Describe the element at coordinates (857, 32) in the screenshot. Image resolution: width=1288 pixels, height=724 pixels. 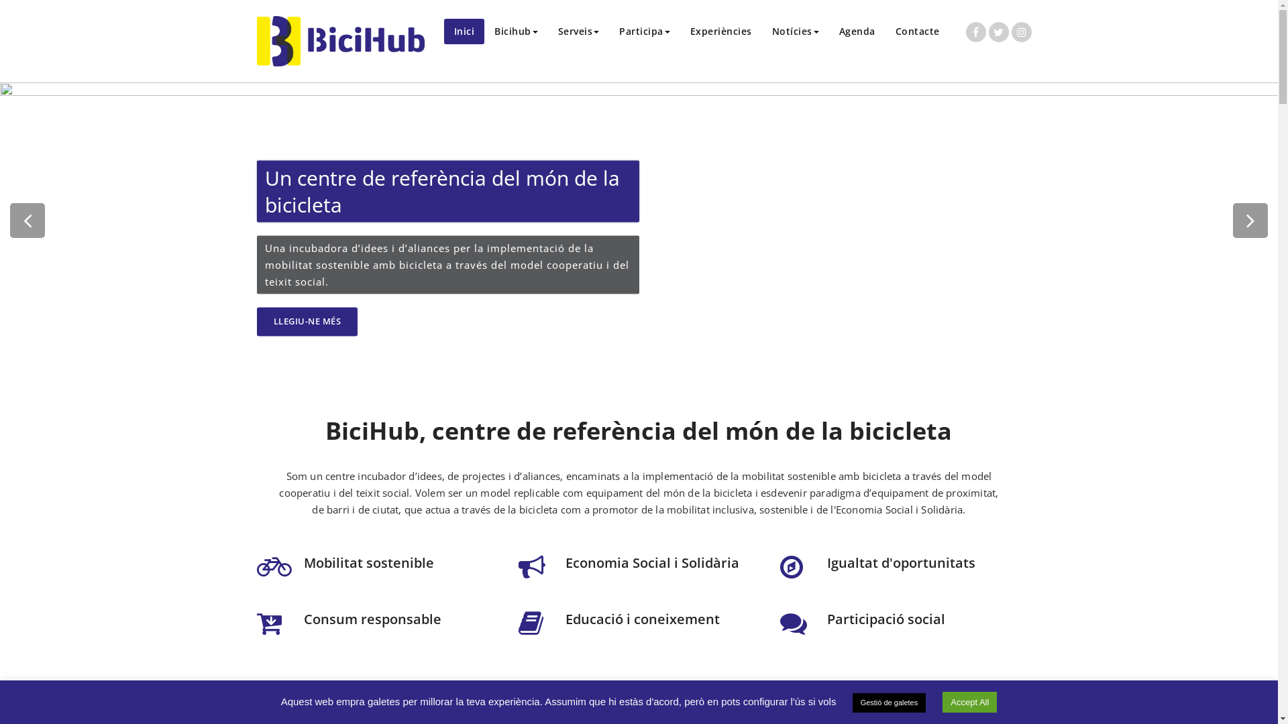
I see `Agenda` at that location.